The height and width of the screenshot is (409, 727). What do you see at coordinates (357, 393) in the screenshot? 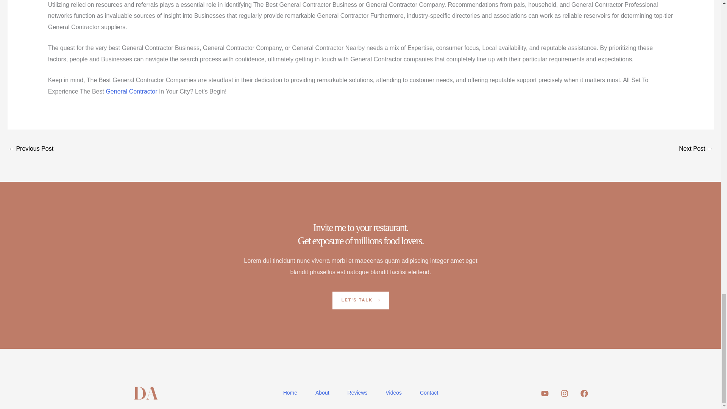
I see `Reviews` at bounding box center [357, 393].